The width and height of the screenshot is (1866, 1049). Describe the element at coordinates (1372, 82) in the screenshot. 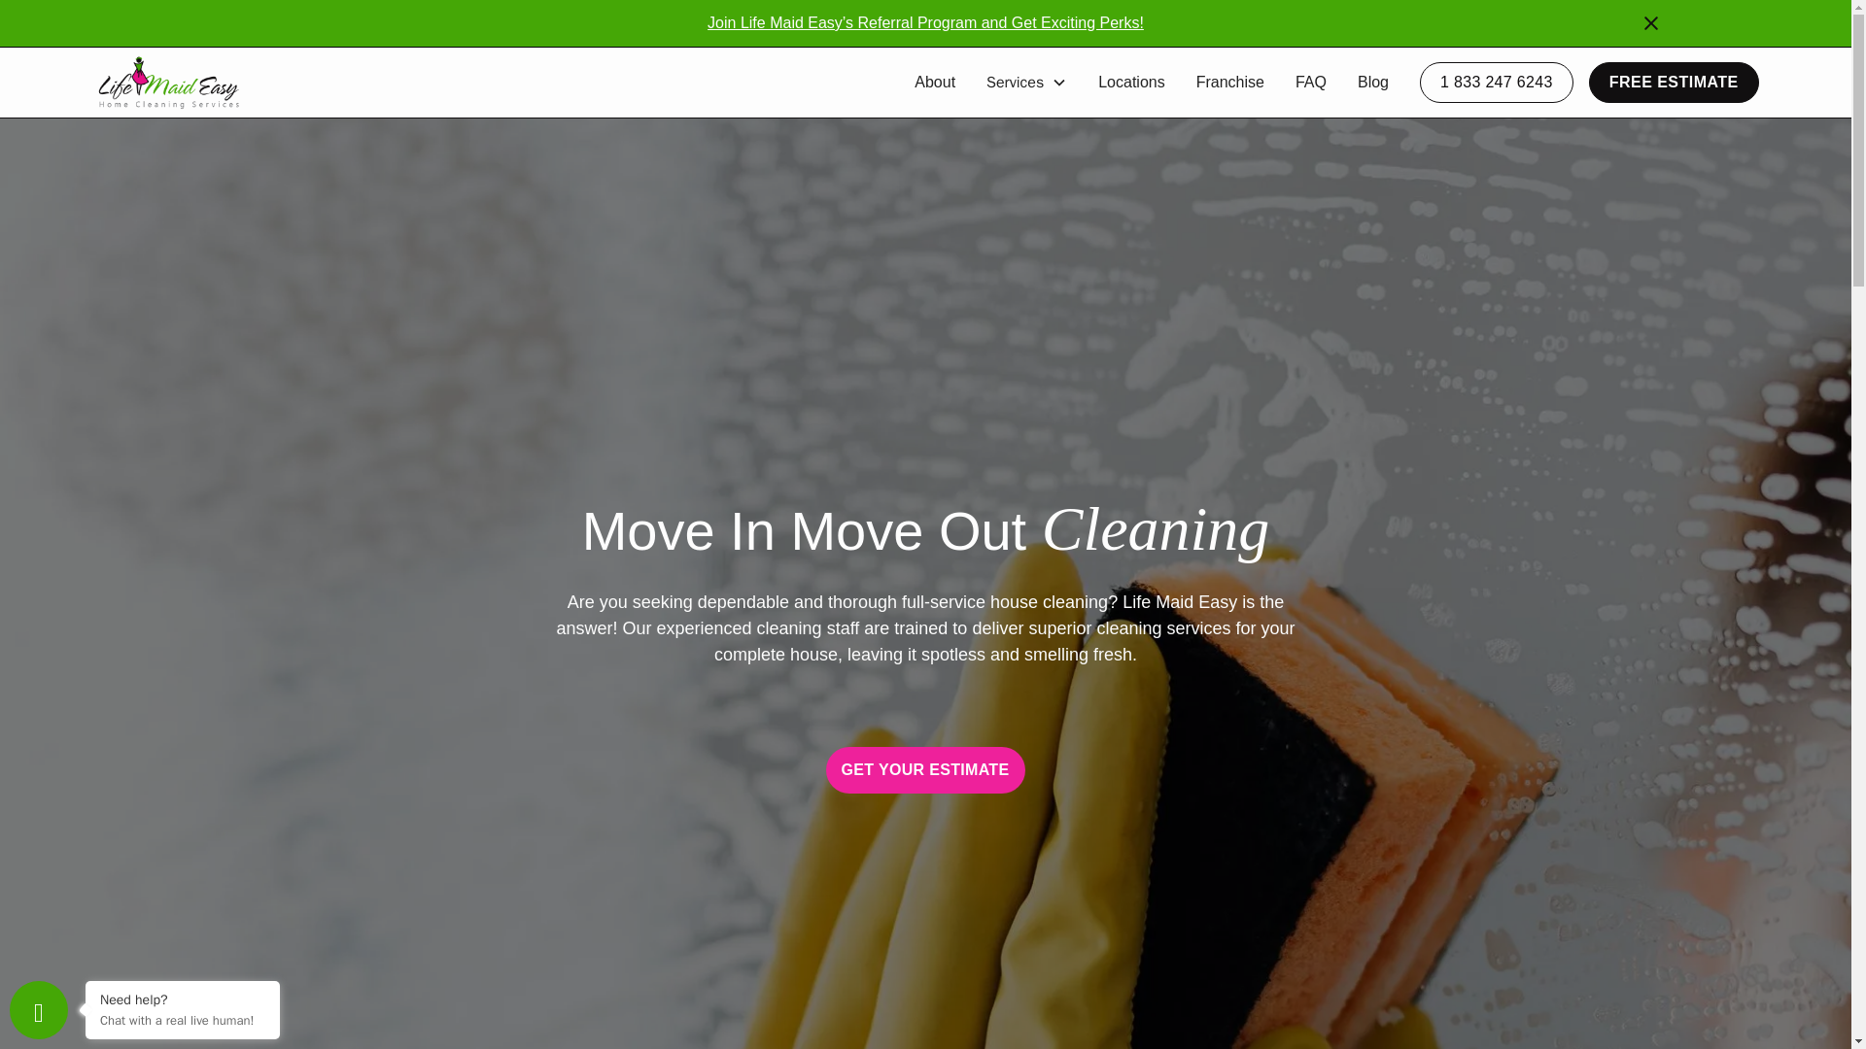

I see `Blog` at that location.